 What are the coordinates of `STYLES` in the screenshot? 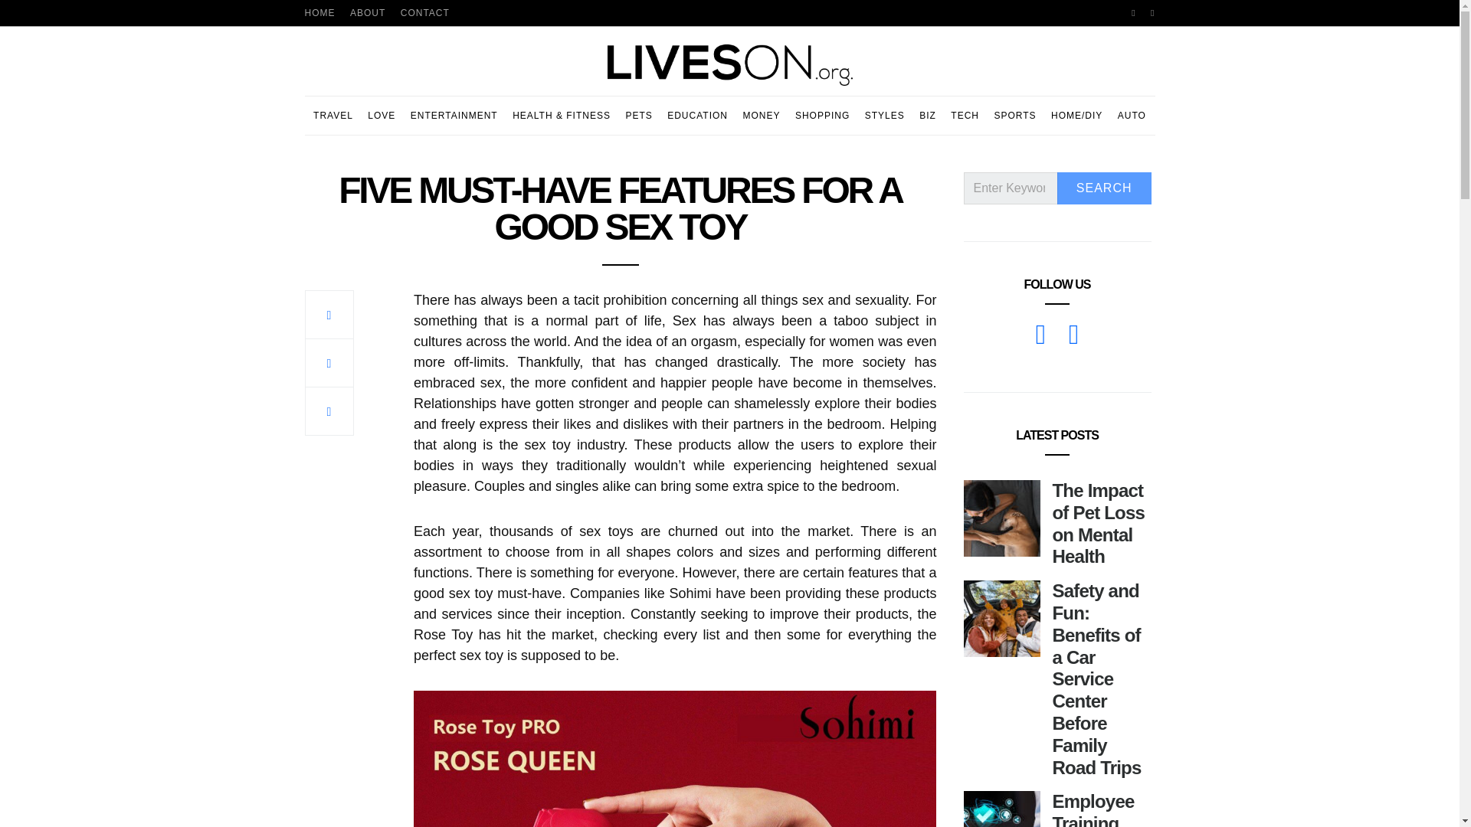 It's located at (884, 116).